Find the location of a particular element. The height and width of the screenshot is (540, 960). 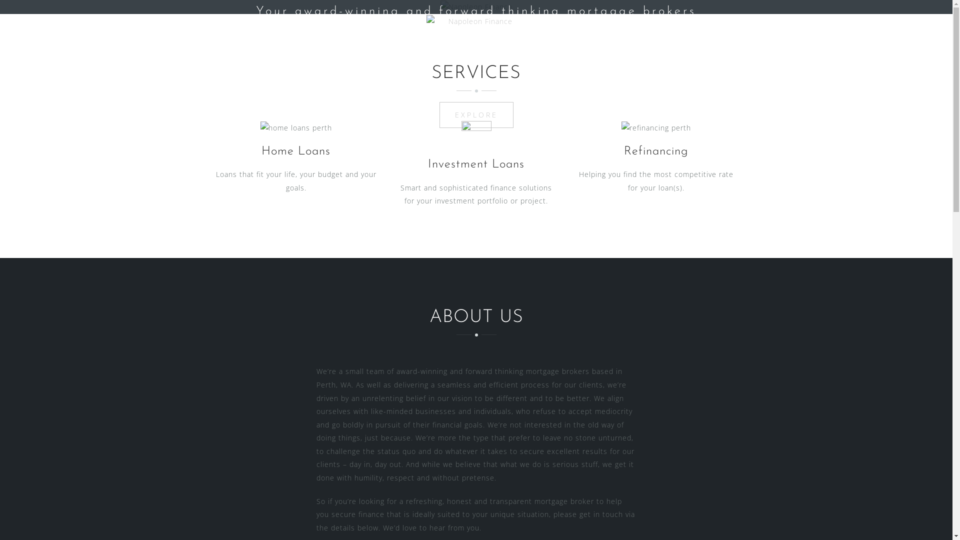

Contact Us is located at coordinates (558, 52).